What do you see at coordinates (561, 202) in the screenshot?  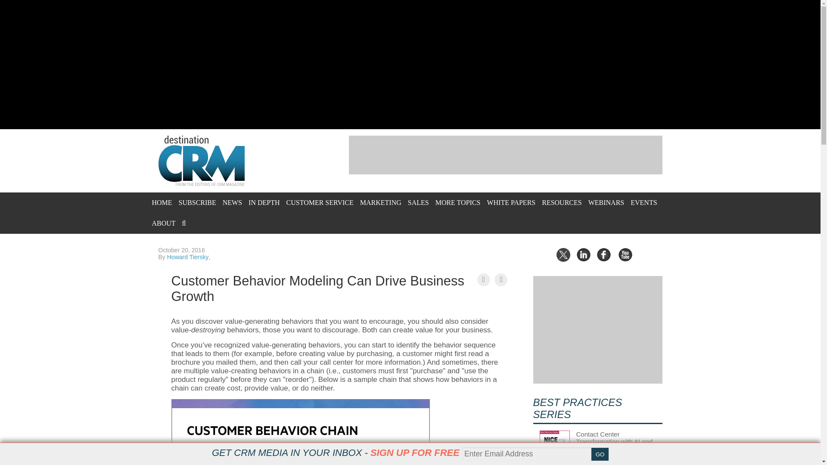 I see `RESOURCES` at bounding box center [561, 202].